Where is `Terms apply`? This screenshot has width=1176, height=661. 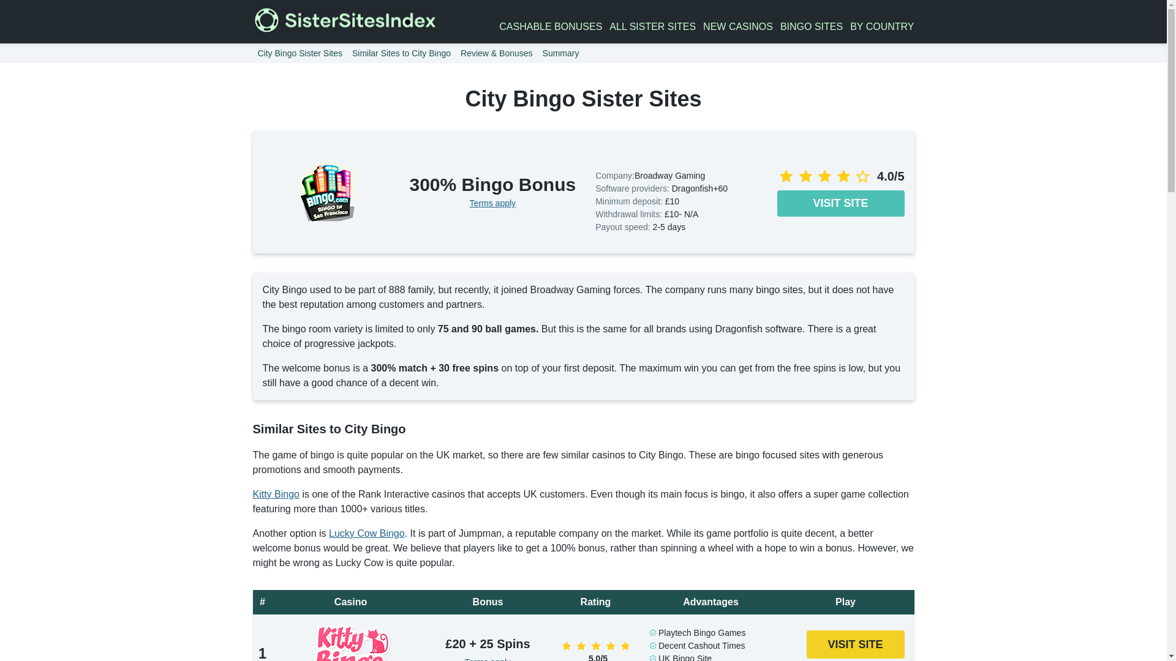 Terms apply is located at coordinates (492, 203).